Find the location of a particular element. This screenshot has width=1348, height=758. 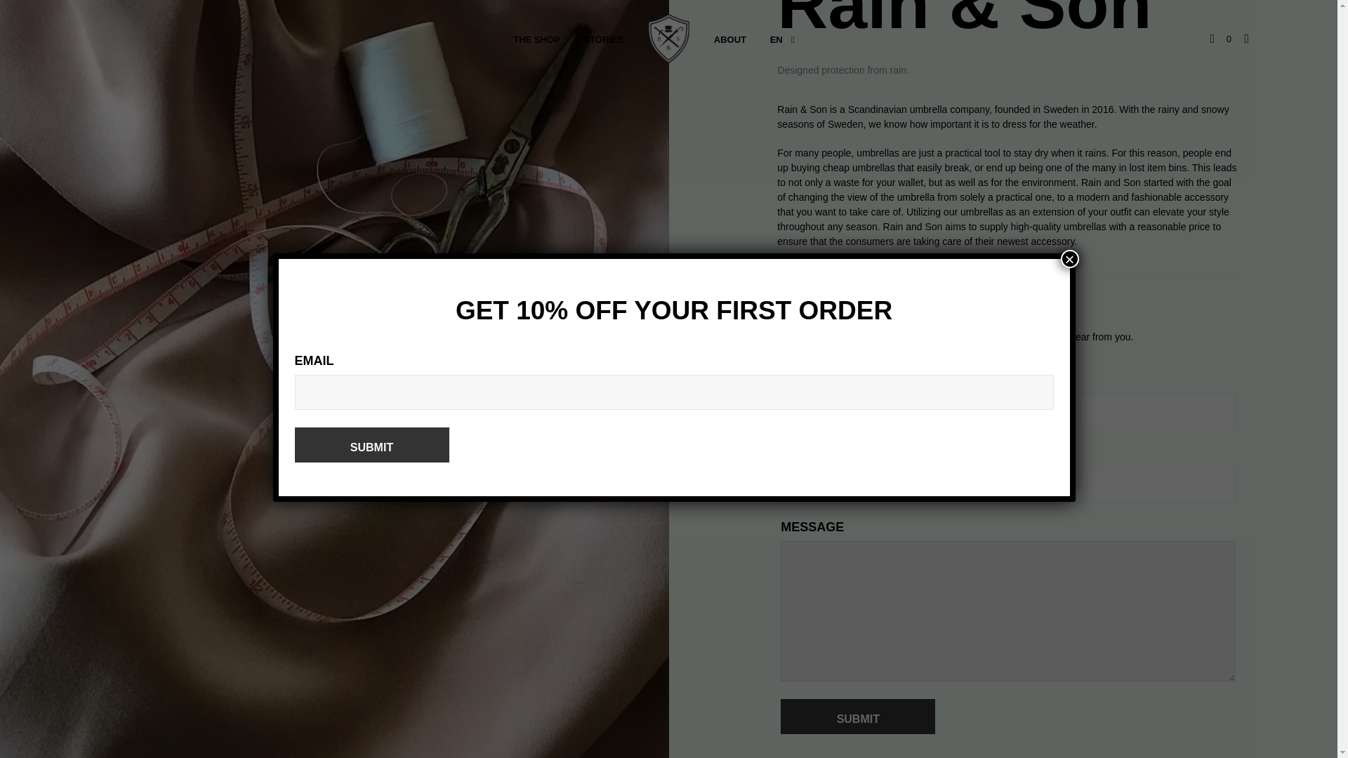

Submit is located at coordinates (372, 445).